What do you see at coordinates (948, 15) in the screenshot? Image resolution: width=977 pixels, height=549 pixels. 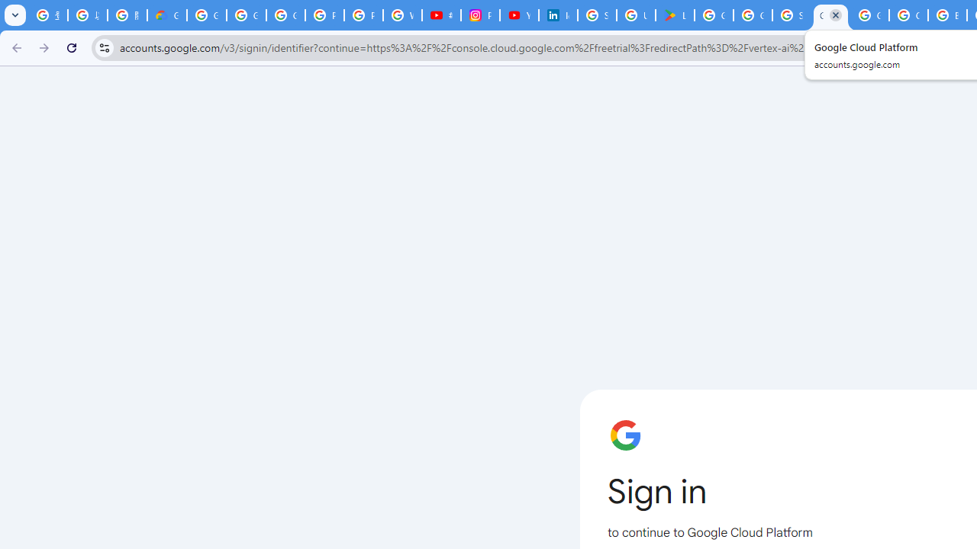 I see `Browse Chrome as a guest - Computer - Google Chrome Help` at bounding box center [948, 15].